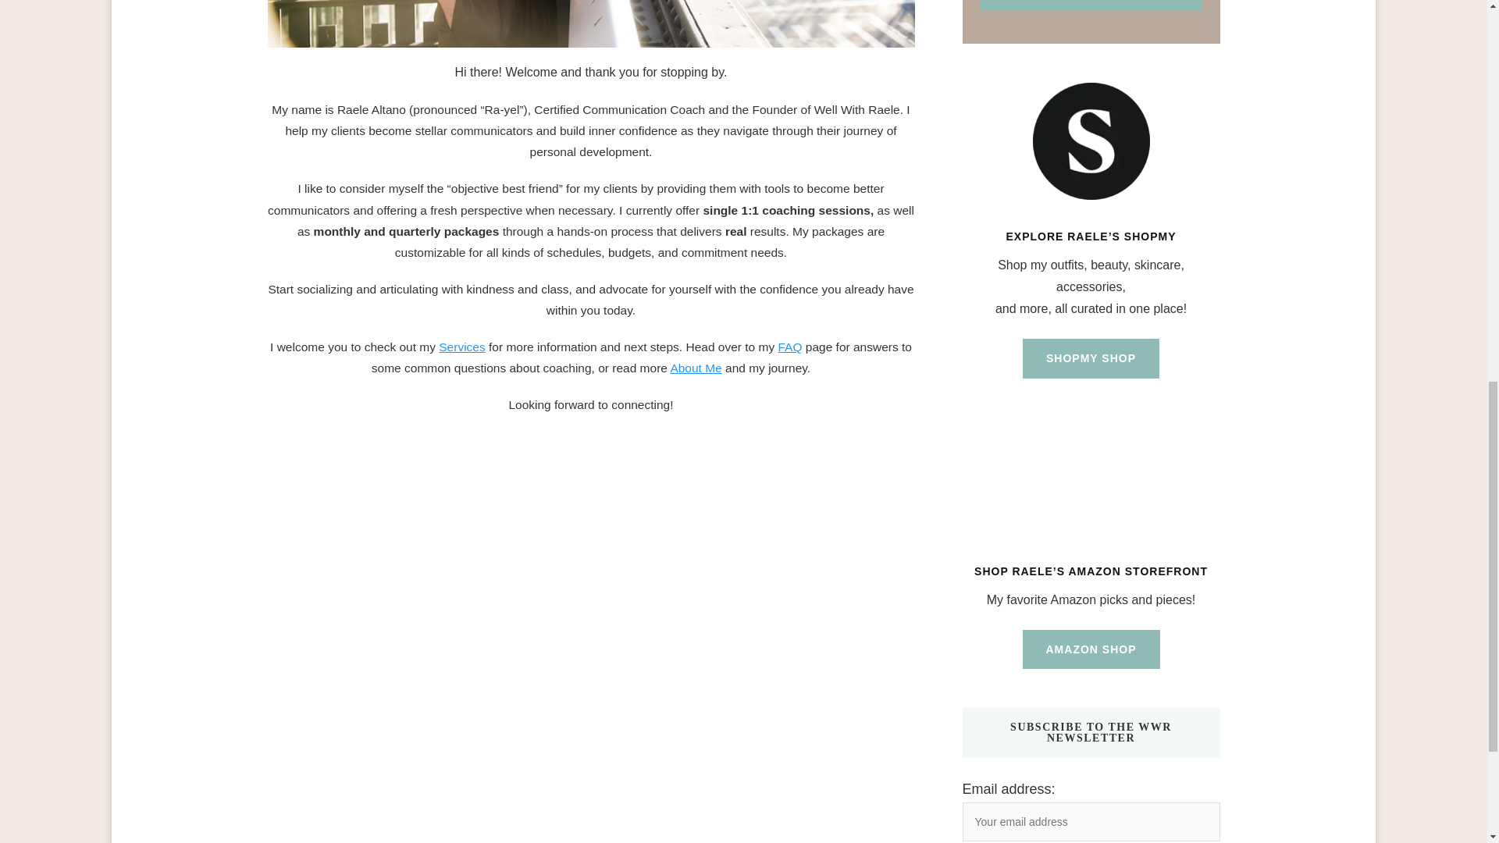 This screenshot has width=1499, height=843. Describe the element at coordinates (695, 368) in the screenshot. I see `About Me` at that location.